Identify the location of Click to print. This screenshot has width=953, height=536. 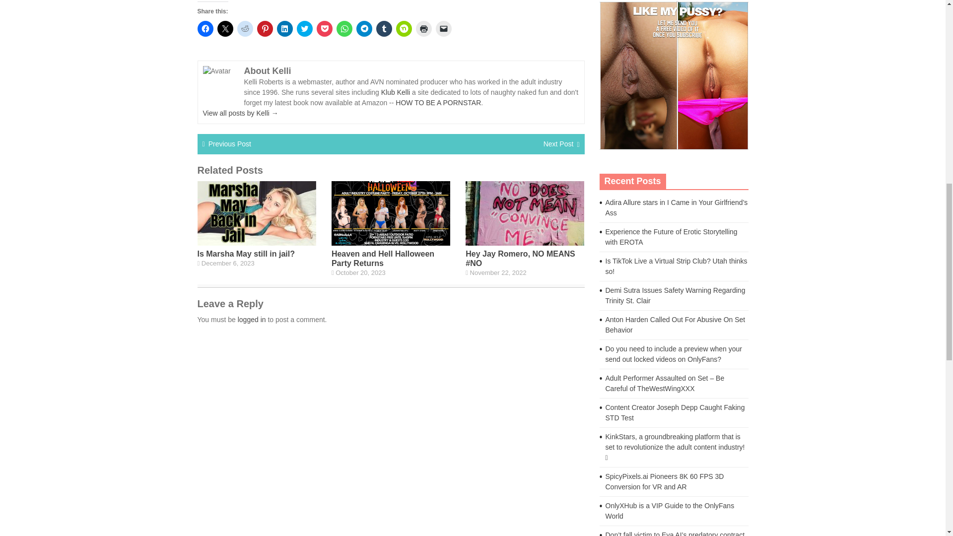
(423, 29).